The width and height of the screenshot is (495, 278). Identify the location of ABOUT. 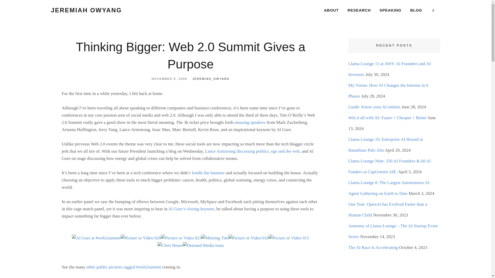
(331, 10).